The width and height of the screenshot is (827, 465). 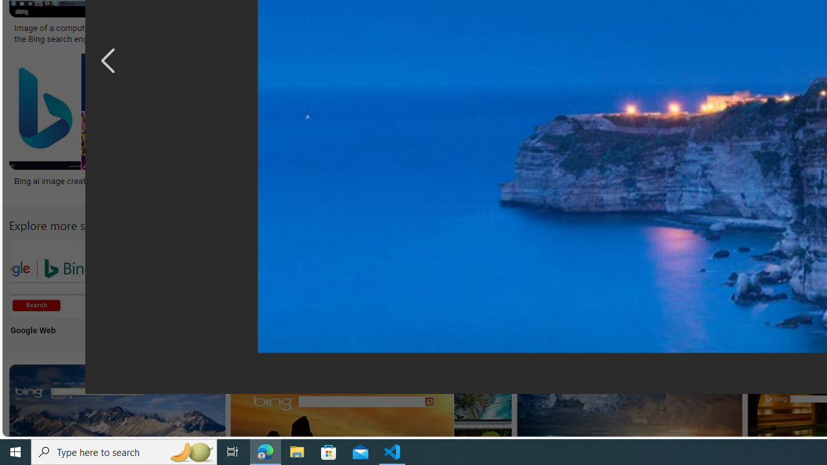 I want to click on Bing Clip ART SEARCH Clip Art, so click(x=561, y=291).